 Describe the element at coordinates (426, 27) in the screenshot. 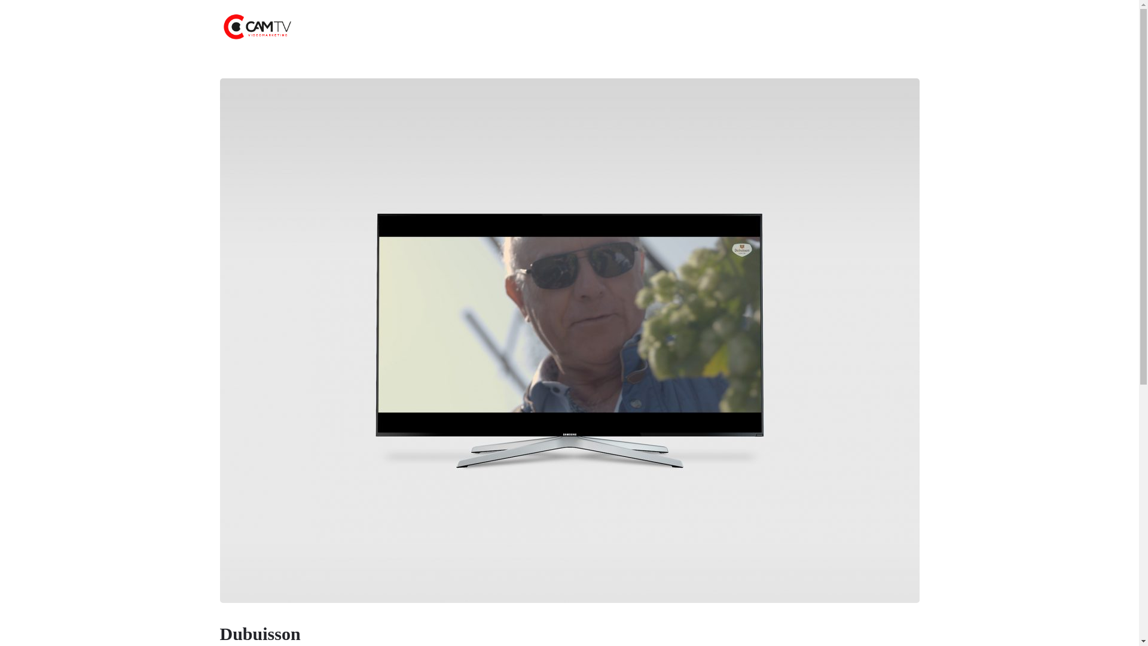

I see `ABOUT US` at that location.